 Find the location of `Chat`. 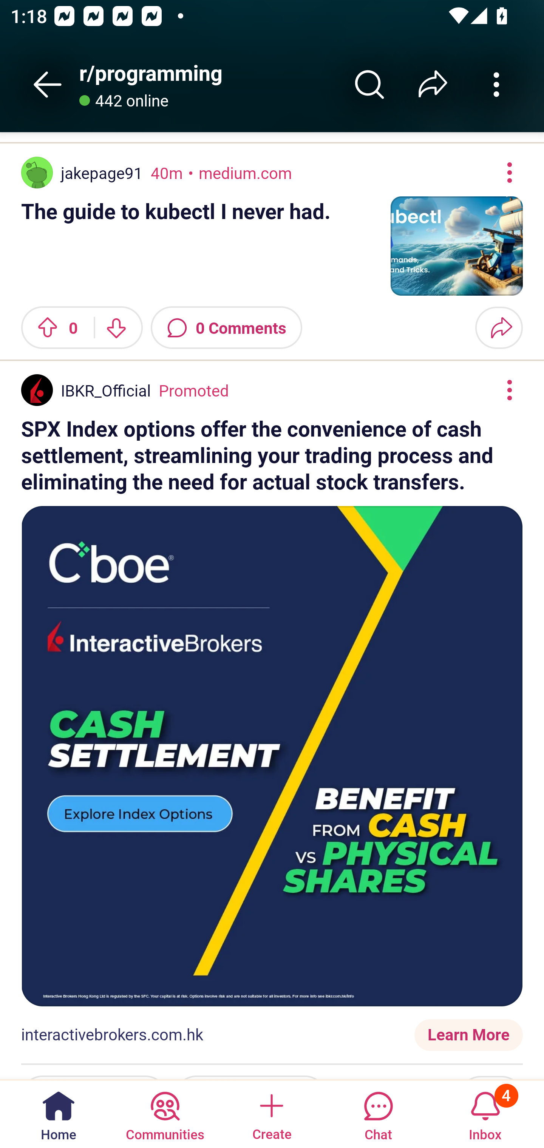

Chat is located at coordinates (378, 1113).